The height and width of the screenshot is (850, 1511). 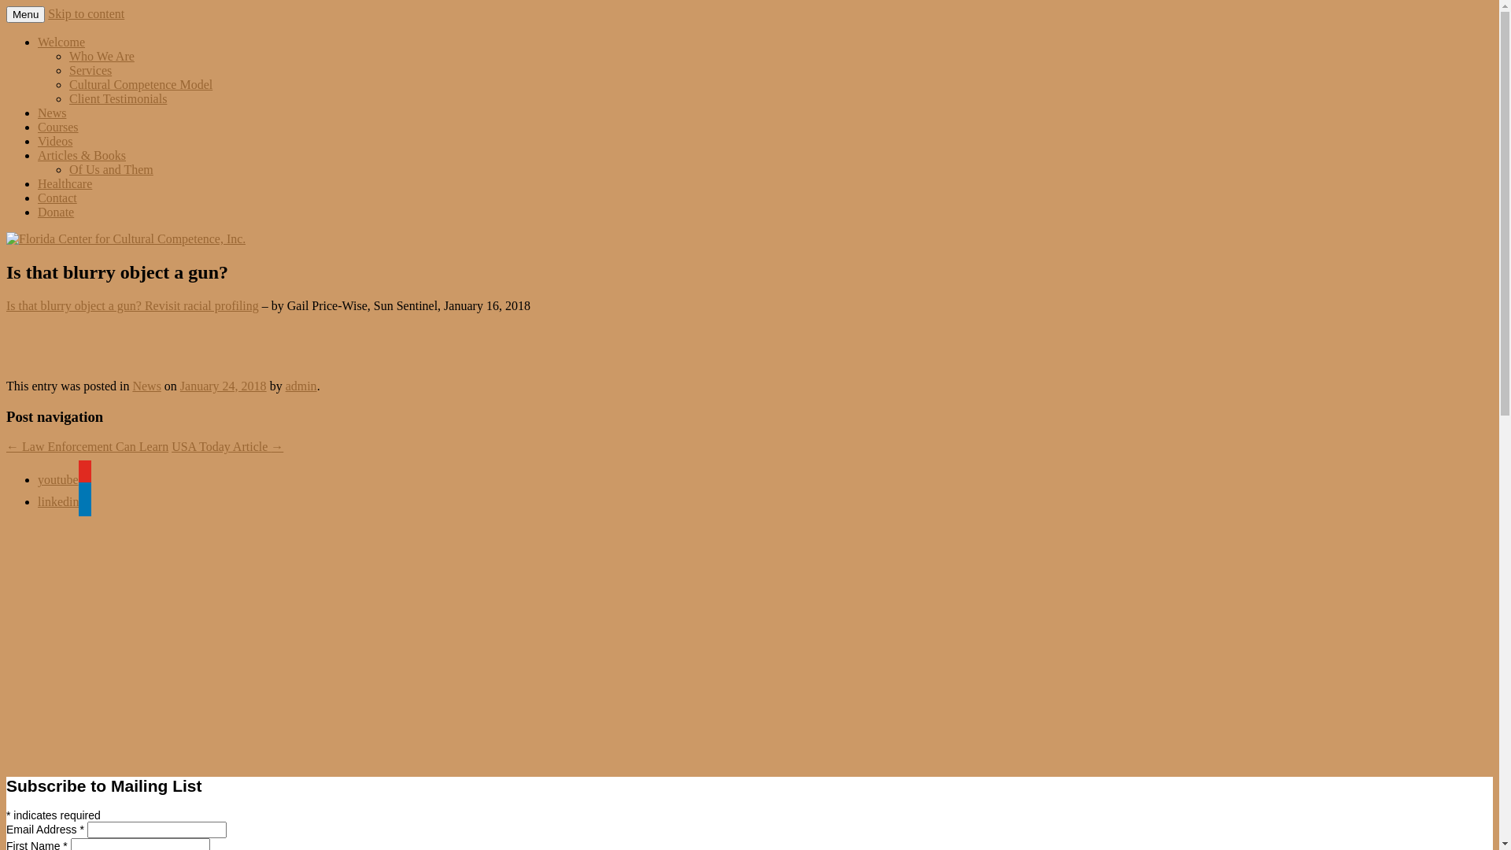 I want to click on Articles & Books, so click(x=82, y=156).